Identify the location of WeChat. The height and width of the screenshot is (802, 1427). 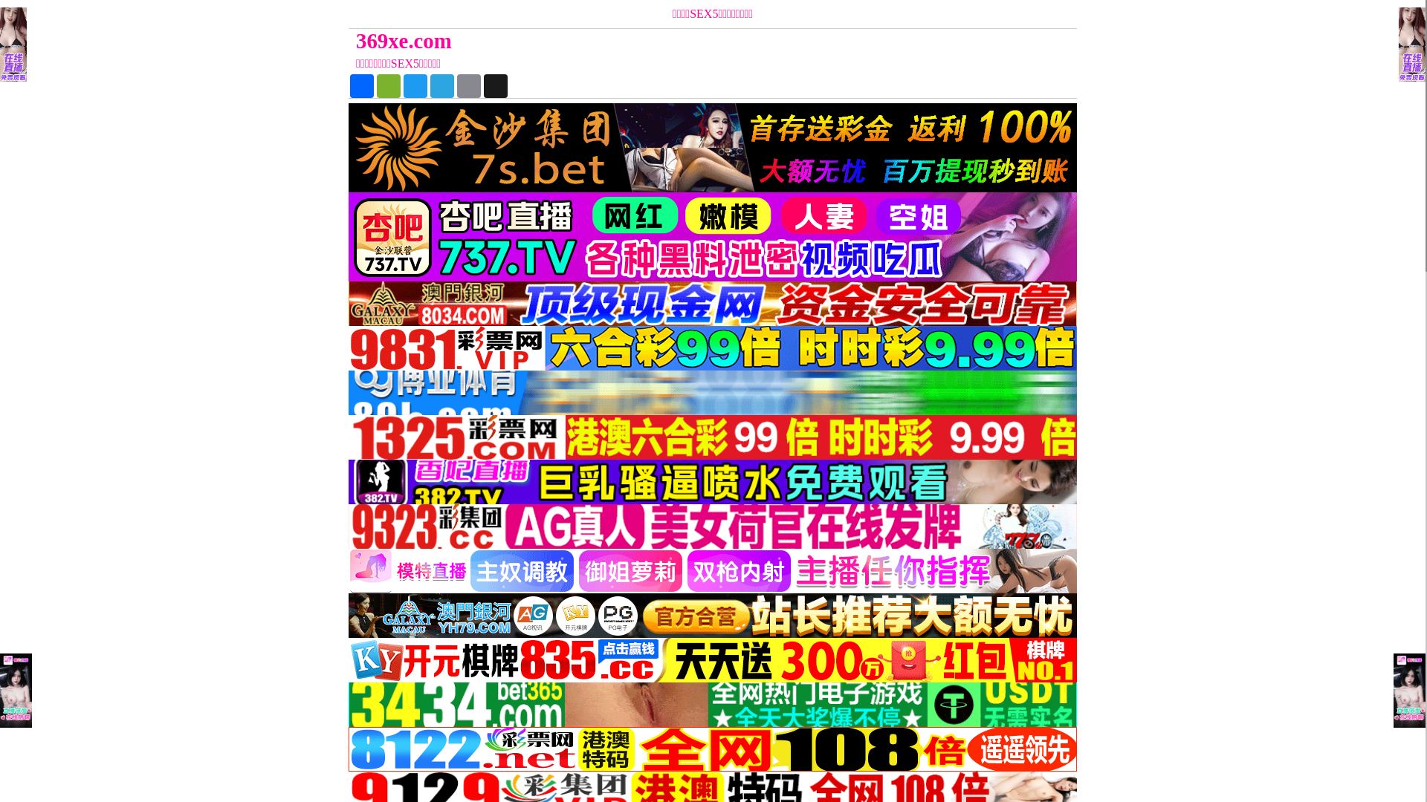
(388, 86).